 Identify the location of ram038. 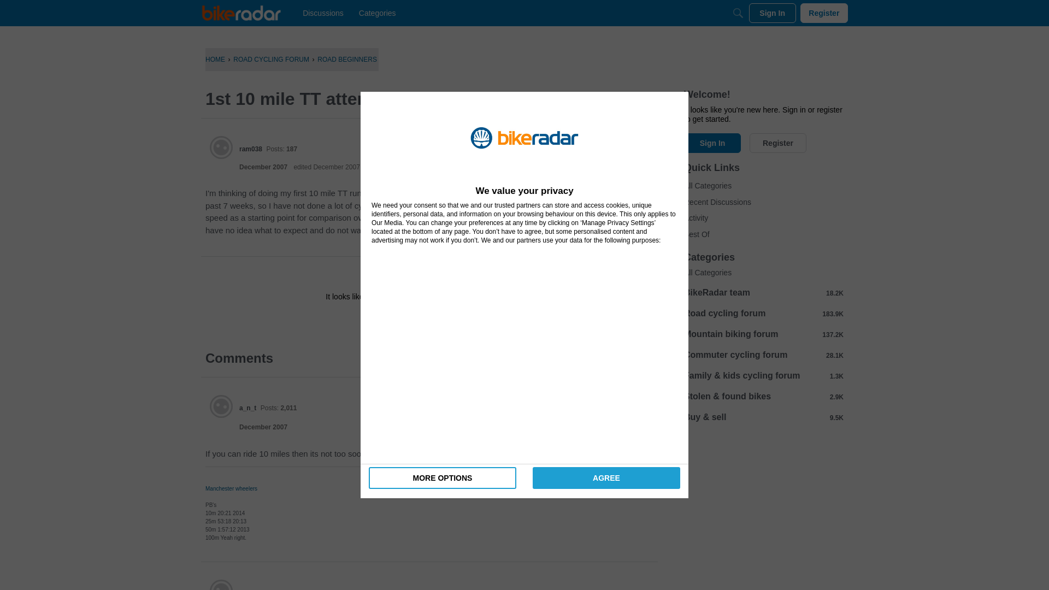
(221, 147).